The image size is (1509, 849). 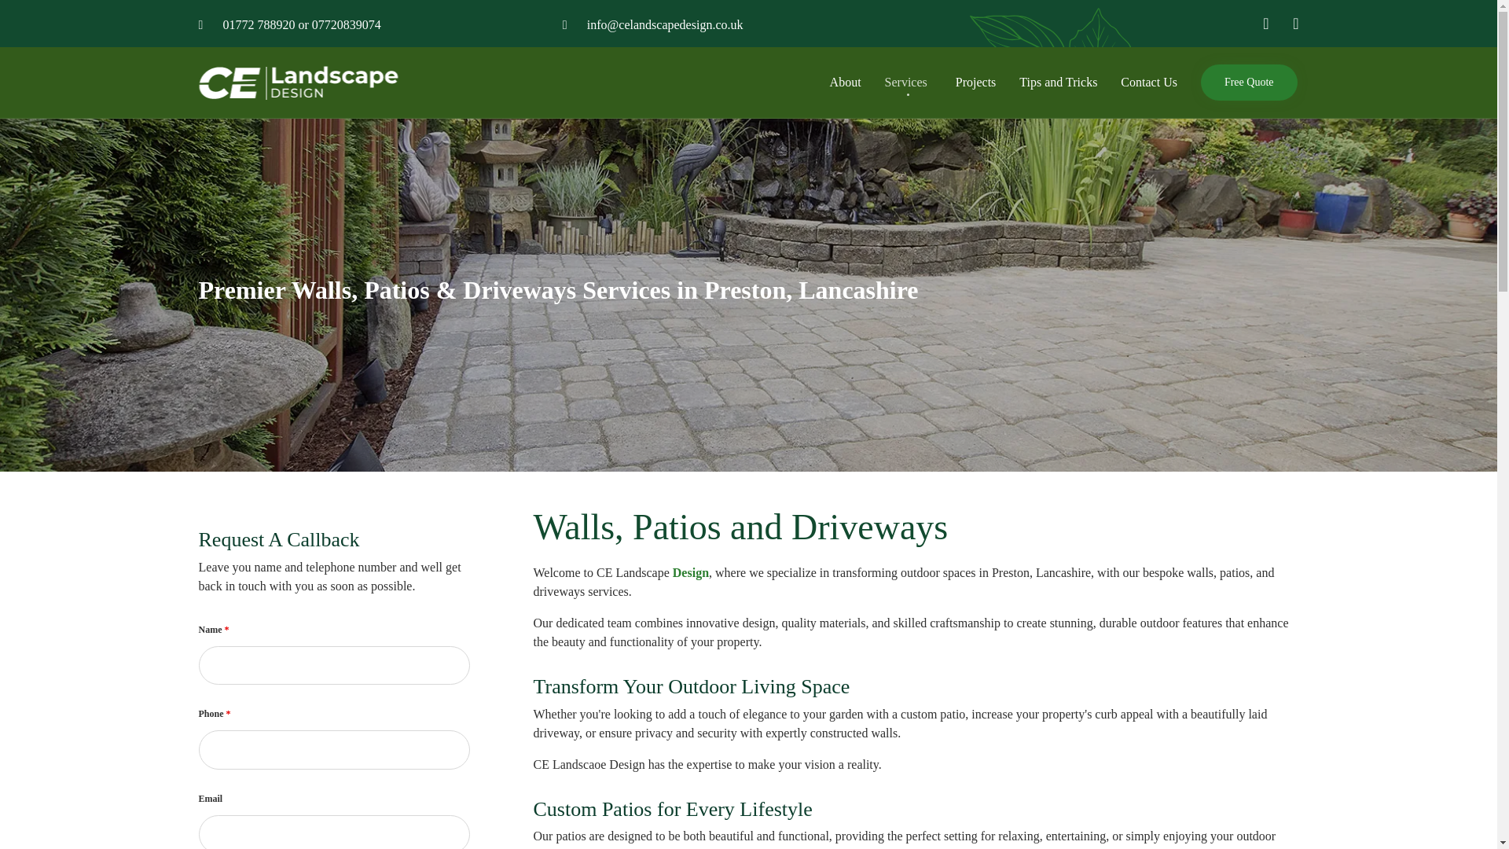 I want to click on Projects, so click(x=976, y=82).